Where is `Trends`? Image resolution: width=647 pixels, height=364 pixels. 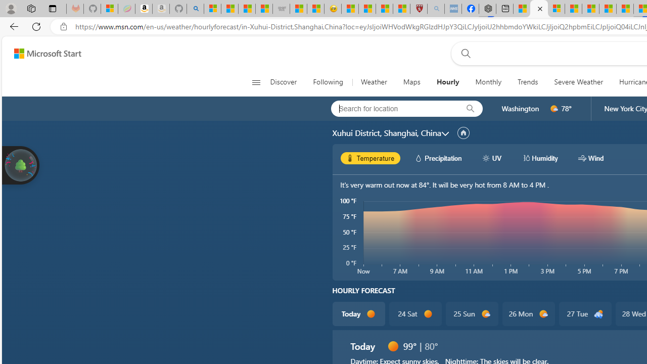 Trends is located at coordinates (528, 82).